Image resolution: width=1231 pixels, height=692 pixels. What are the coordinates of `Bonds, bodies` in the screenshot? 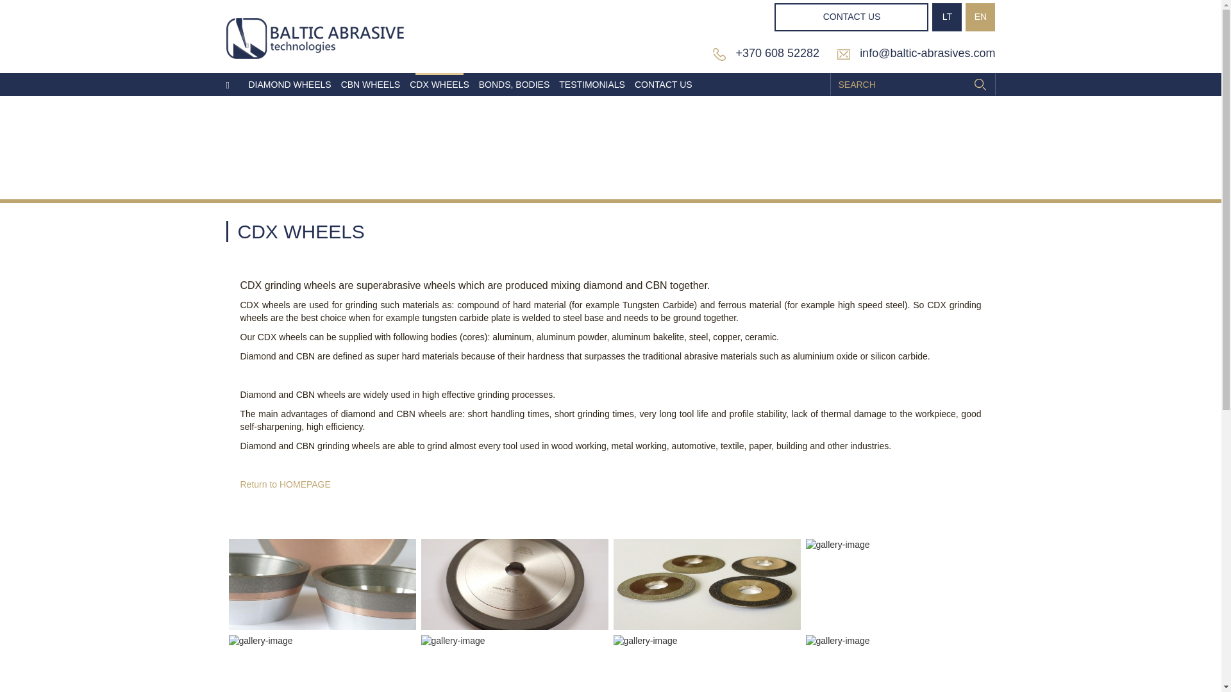 It's located at (514, 85).